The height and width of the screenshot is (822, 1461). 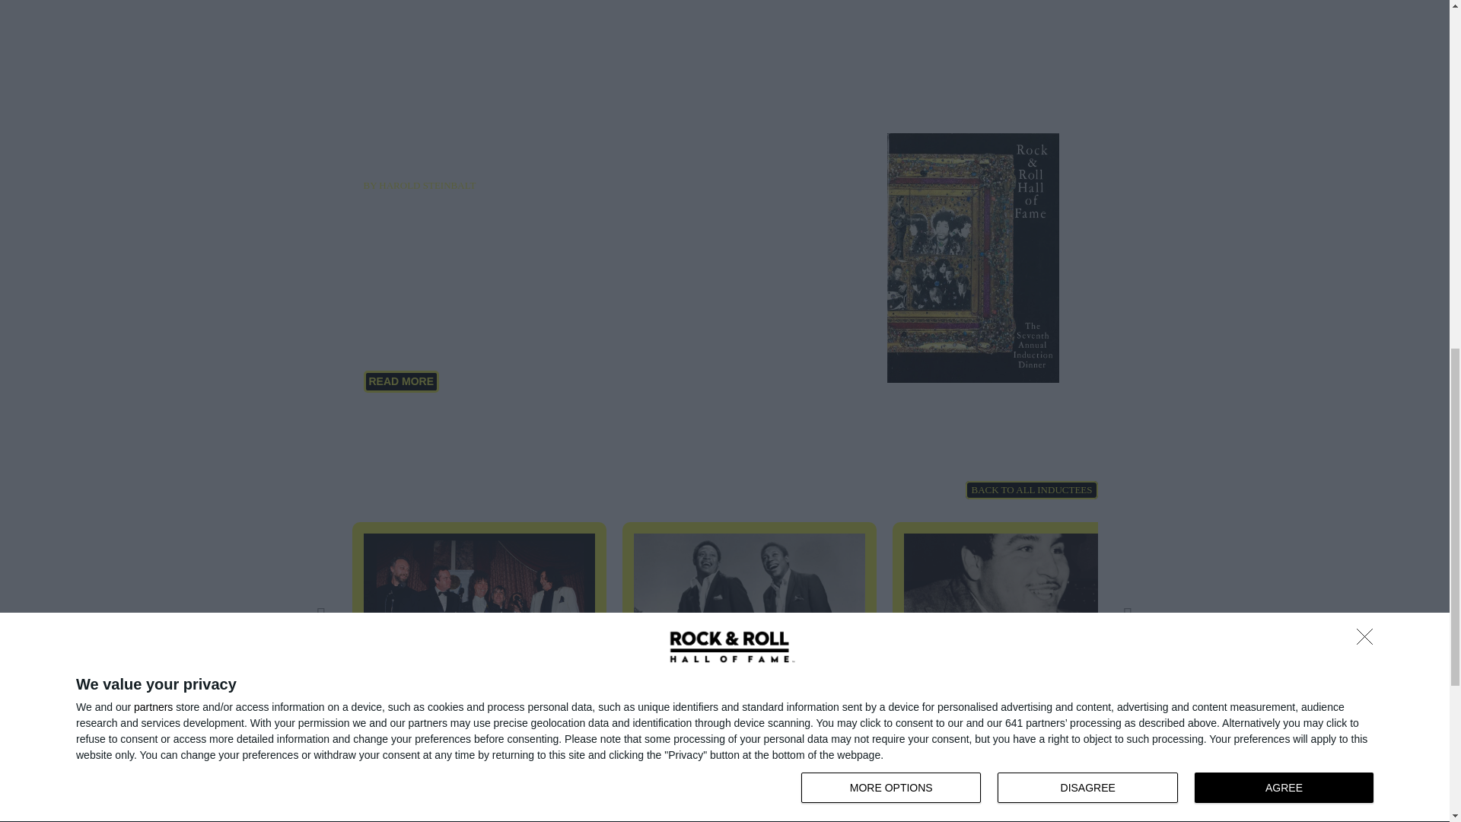 I want to click on BACK TO ALL INDUCTEES, so click(x=1031, y=489).